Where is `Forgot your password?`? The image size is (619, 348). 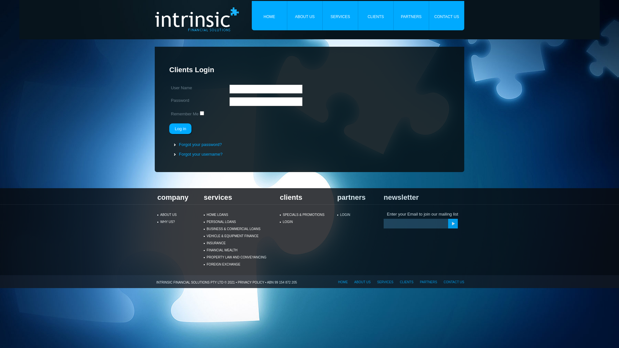
Forgot your password? is located at coordinates (201, 144).